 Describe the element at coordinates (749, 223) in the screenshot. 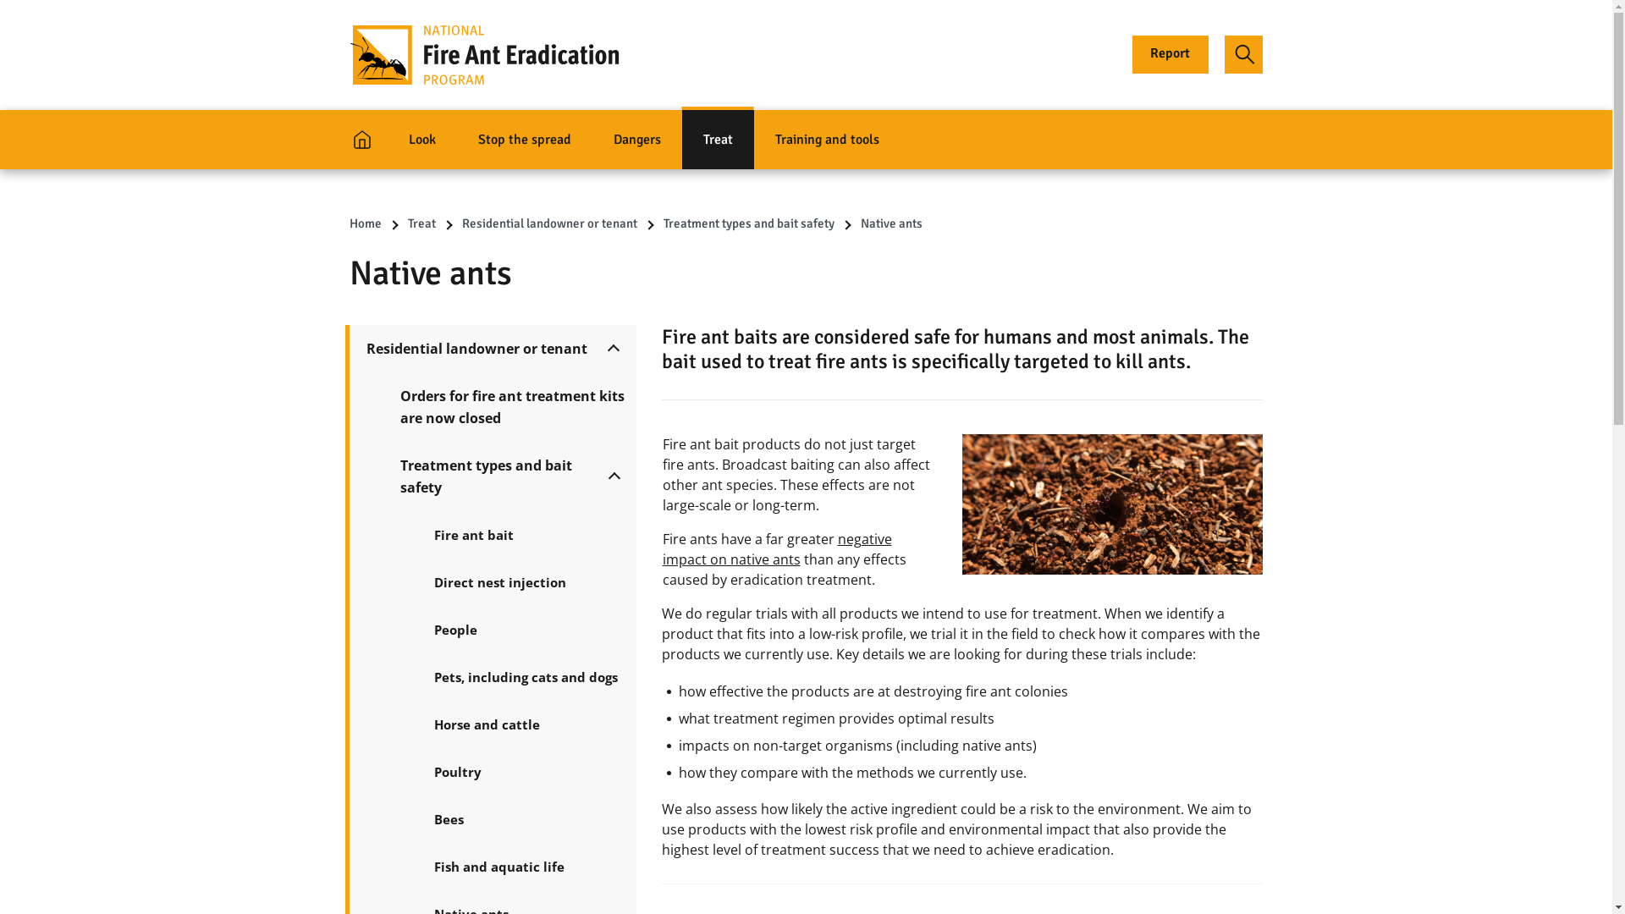

I see `Treatment types and bait safety` at that location.